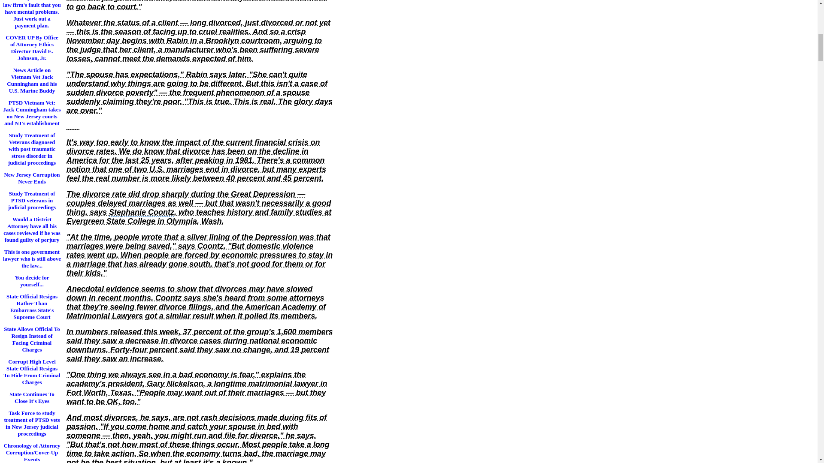 This screenshot has height=463, width=824. Describe the element at coordinates (32, 280) in the screenshot. I see `You decide for yourself...` at that location.